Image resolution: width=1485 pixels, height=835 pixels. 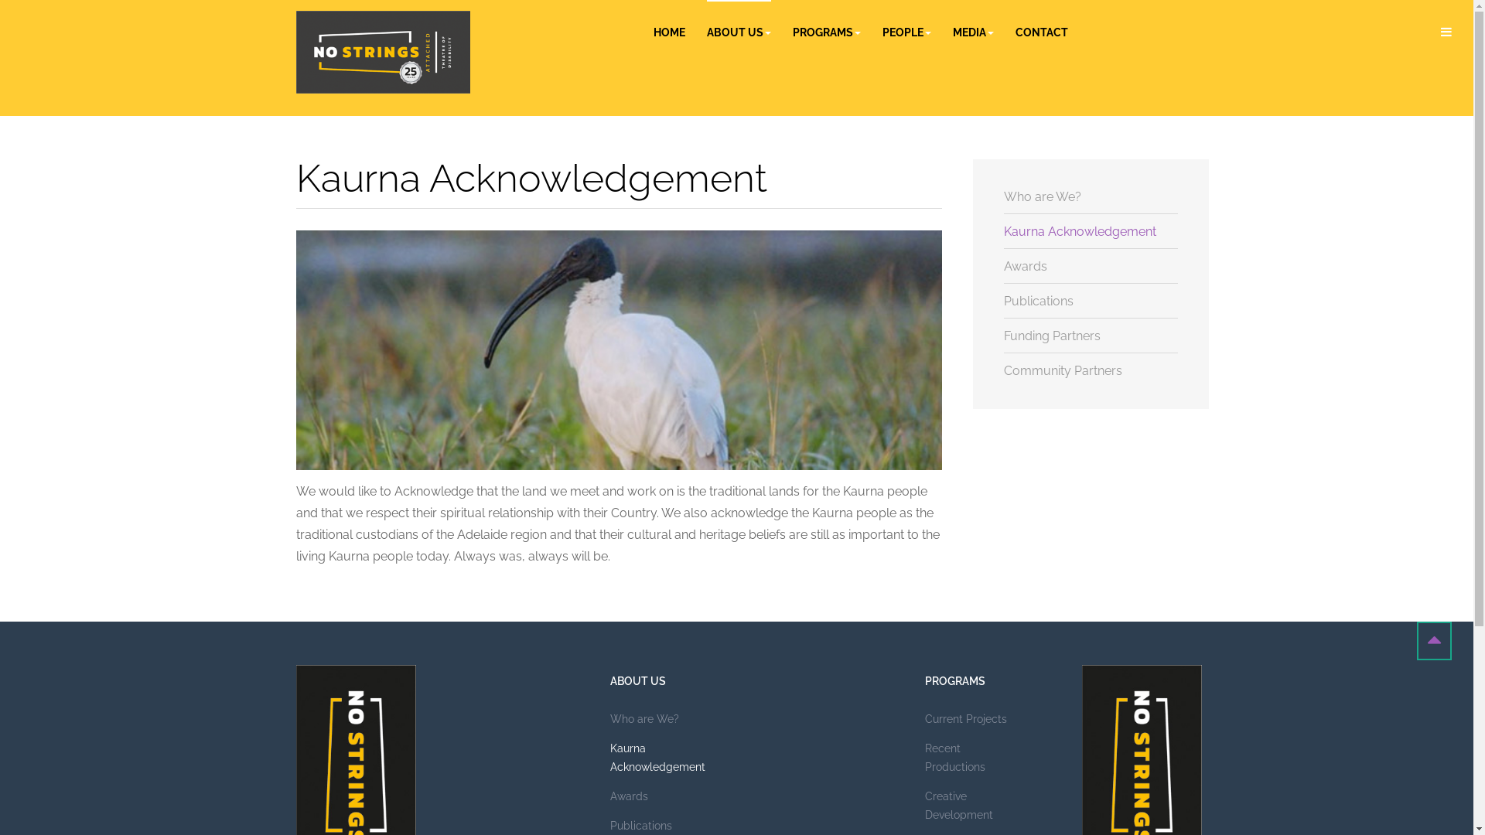 I want to click on Back to Top, so click(x=1434, y=641).